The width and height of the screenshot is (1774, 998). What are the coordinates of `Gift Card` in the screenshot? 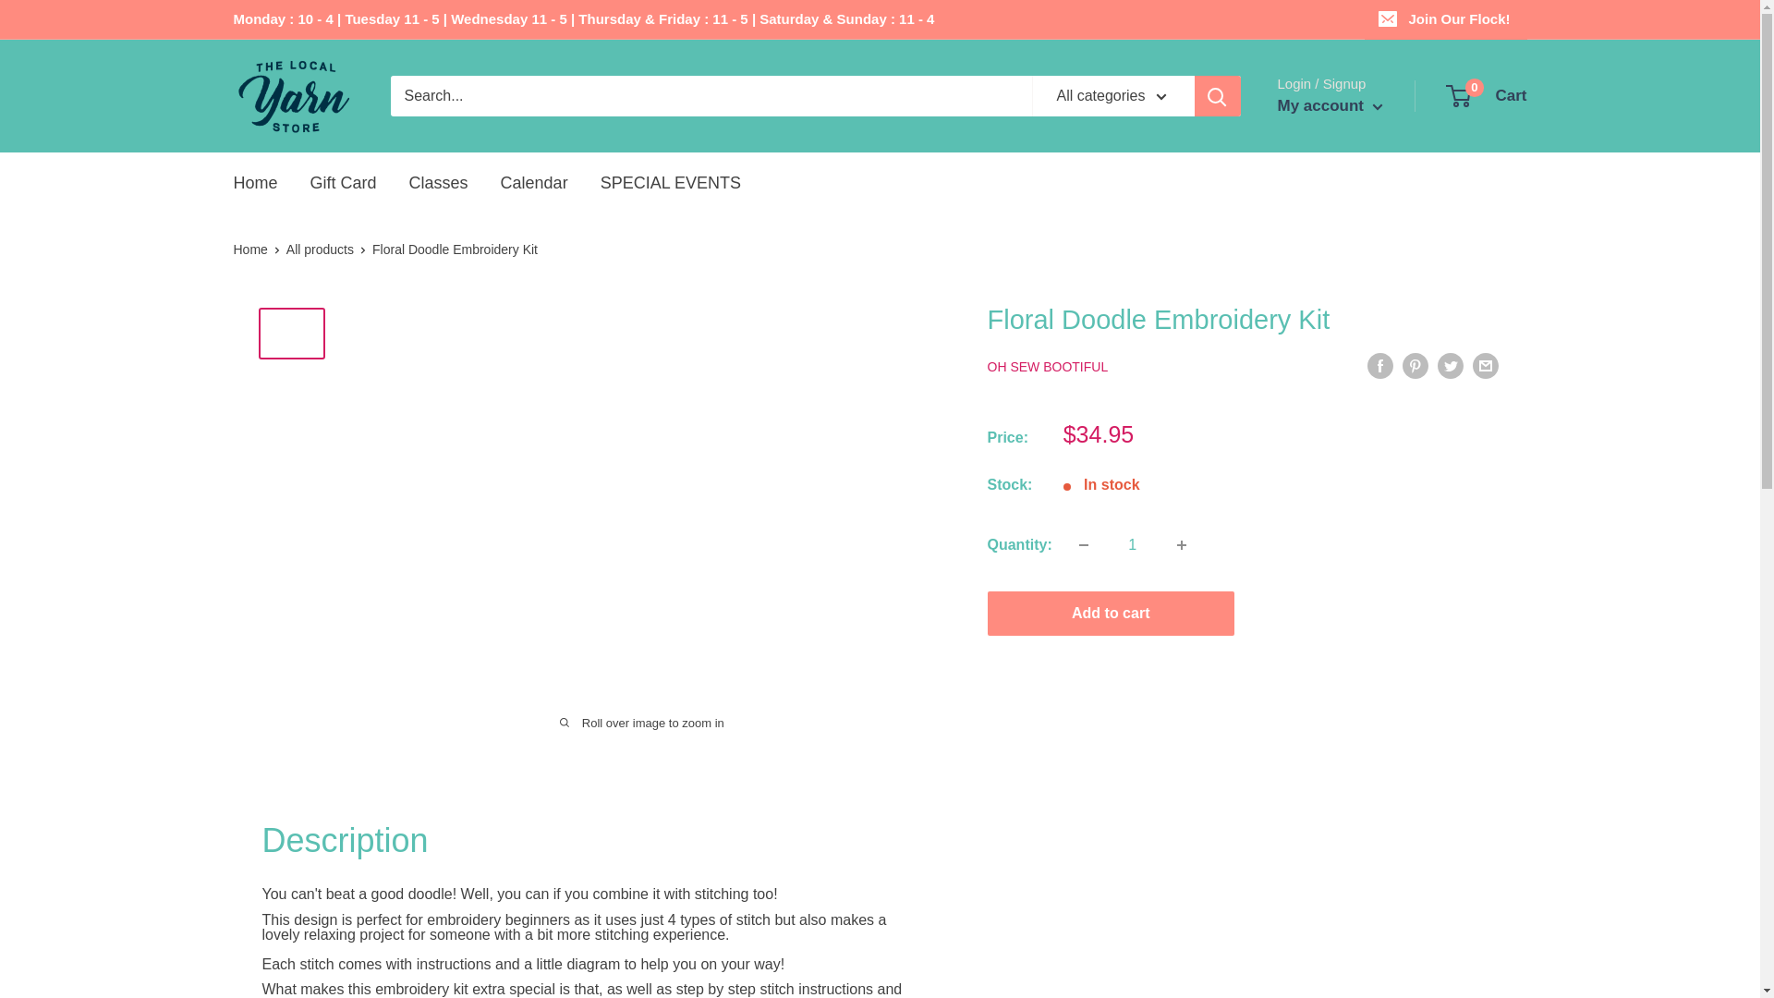 It's located at (534, 184).